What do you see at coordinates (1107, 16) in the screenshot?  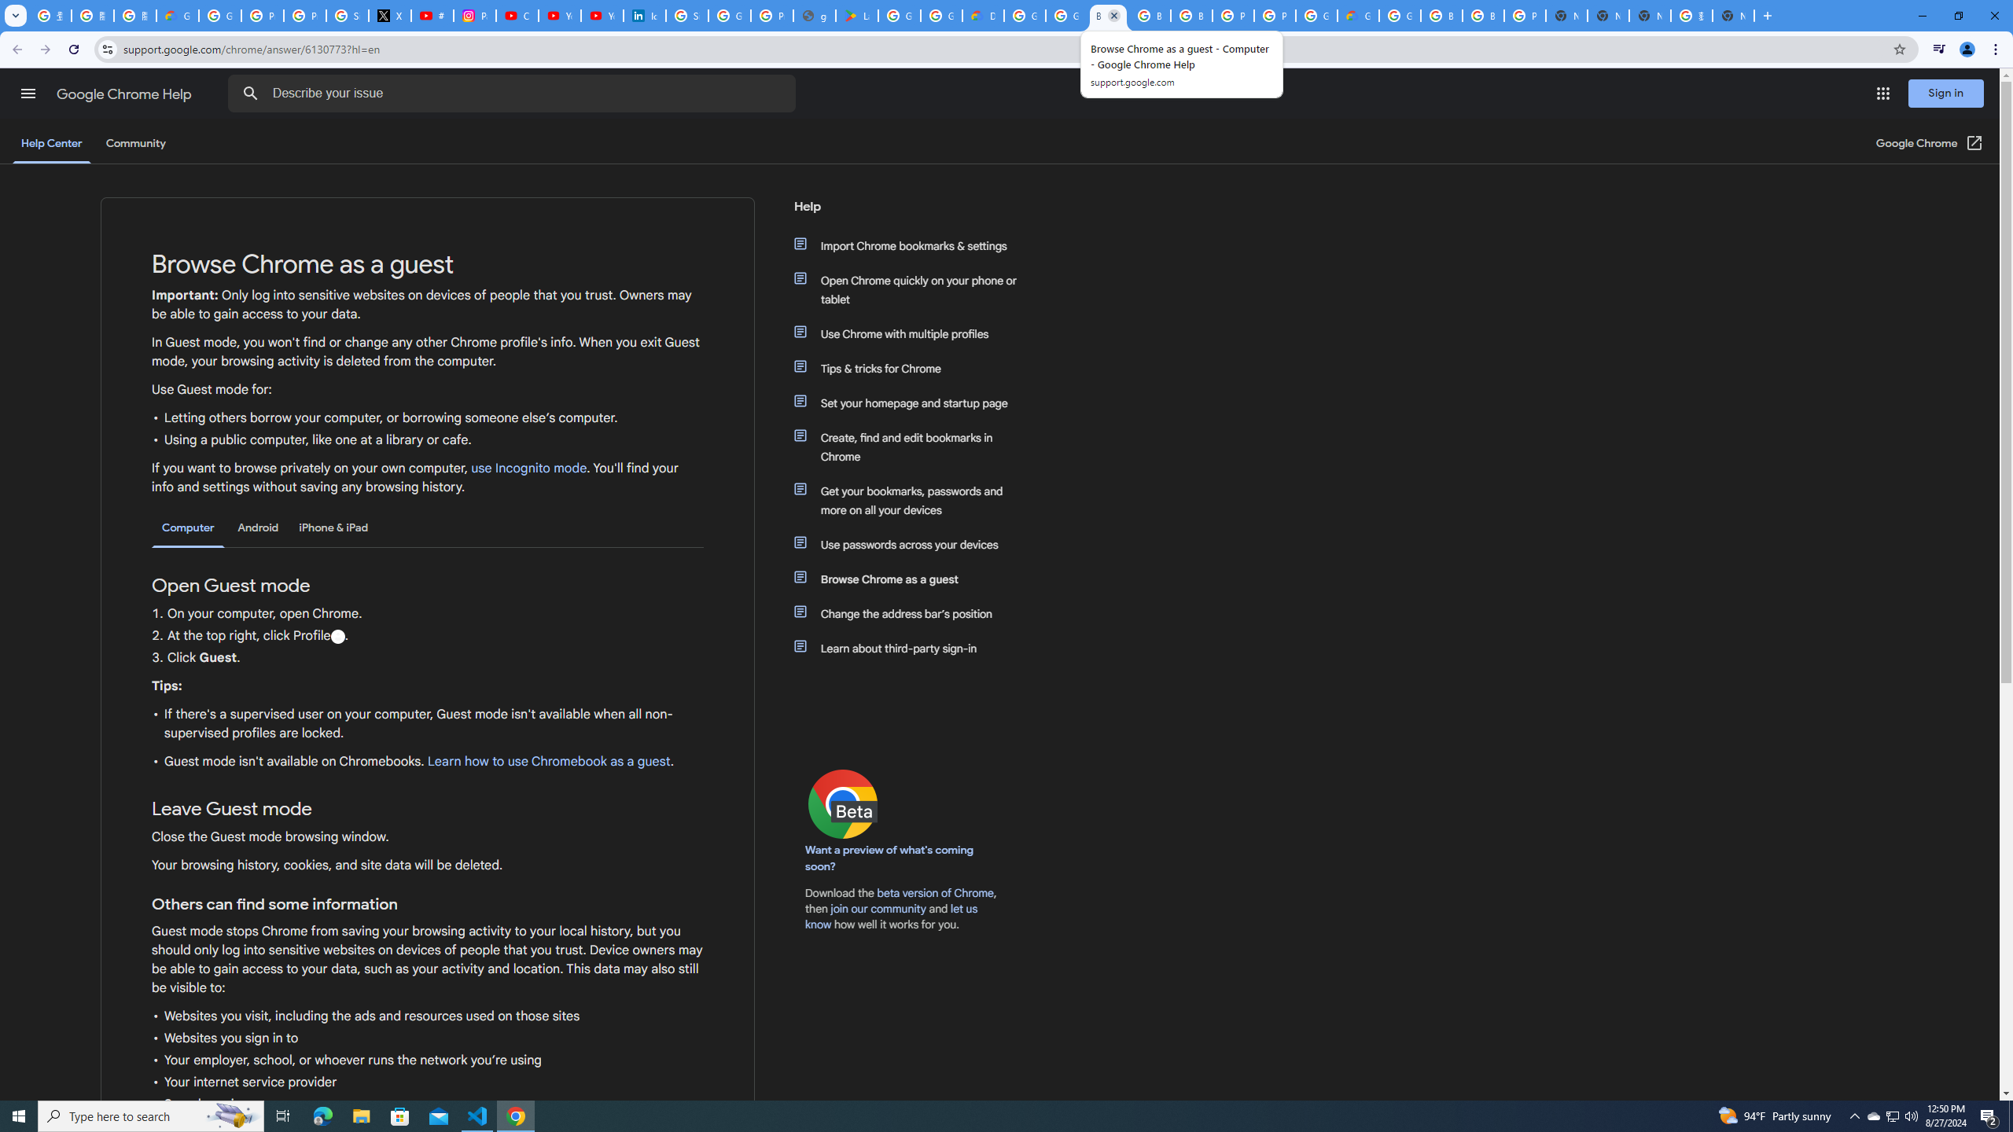 I see `Browse Chrome as a guest - Computer - Google Chrome Help` at bounding box center [1107, 16].